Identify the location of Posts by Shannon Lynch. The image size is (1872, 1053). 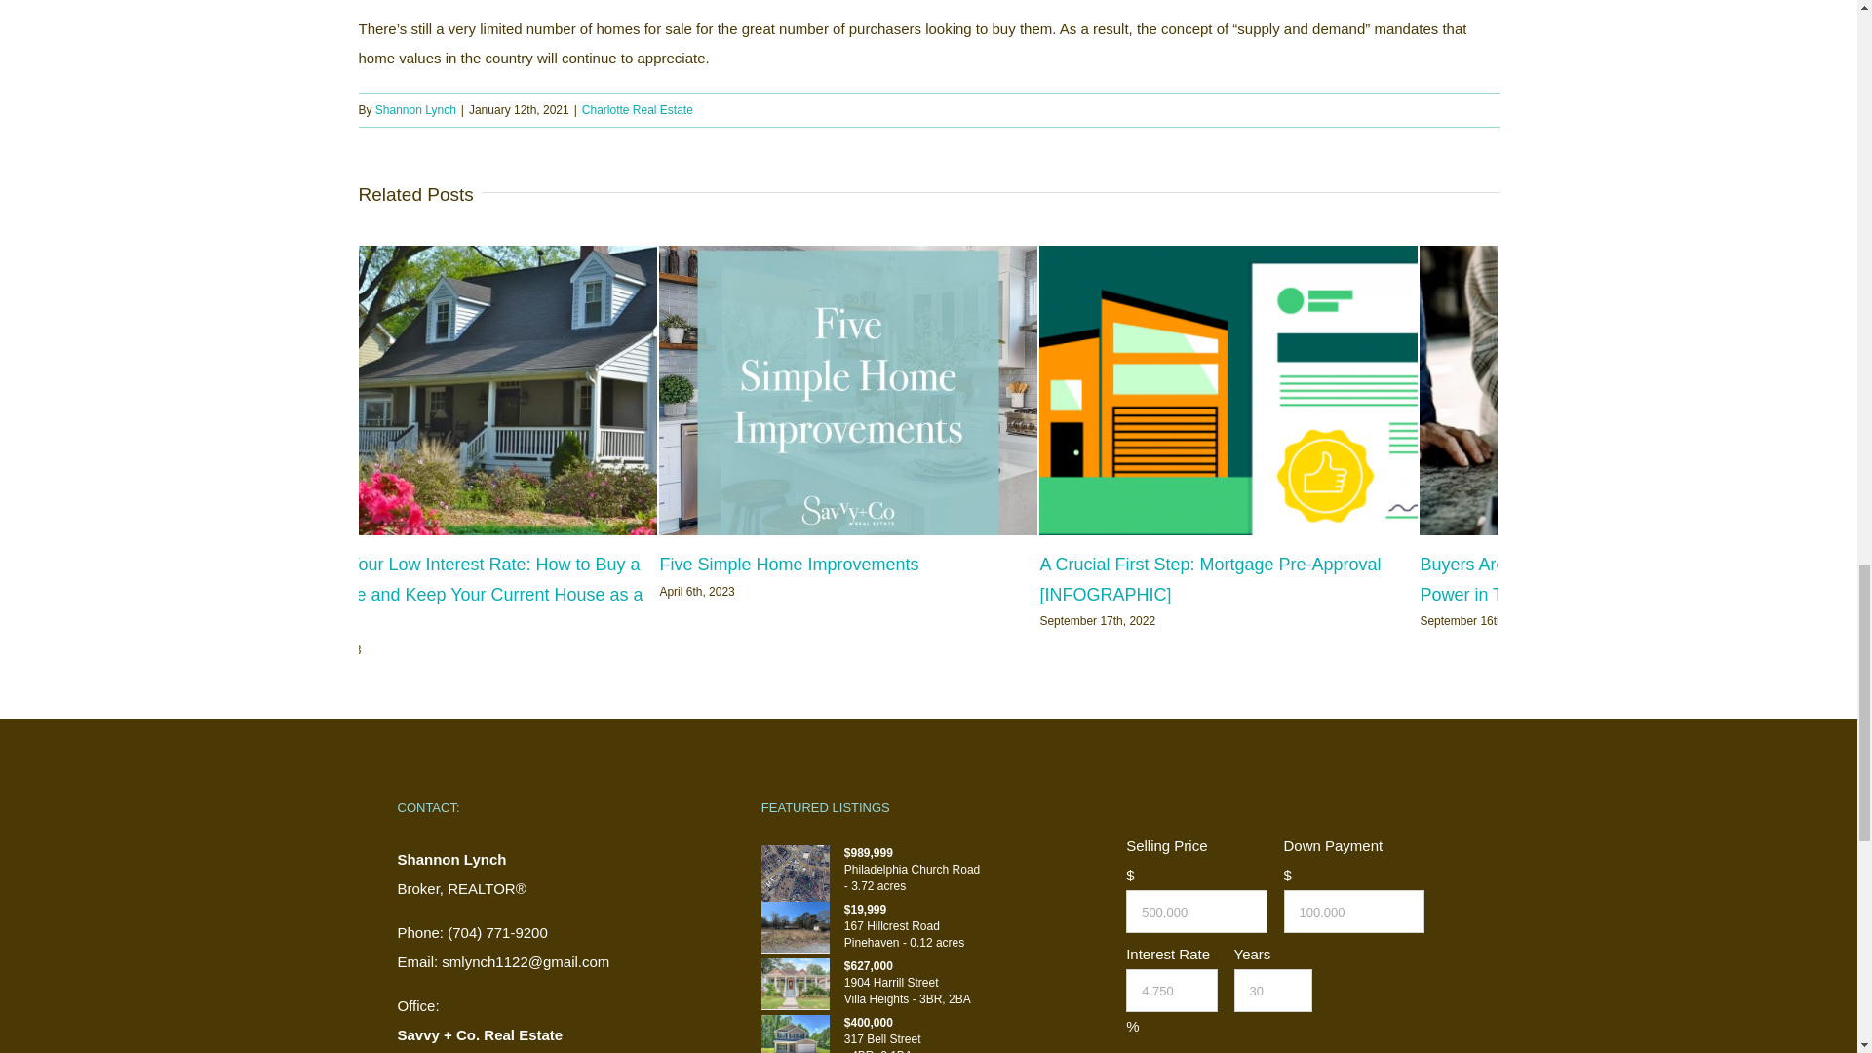
(415, 109).